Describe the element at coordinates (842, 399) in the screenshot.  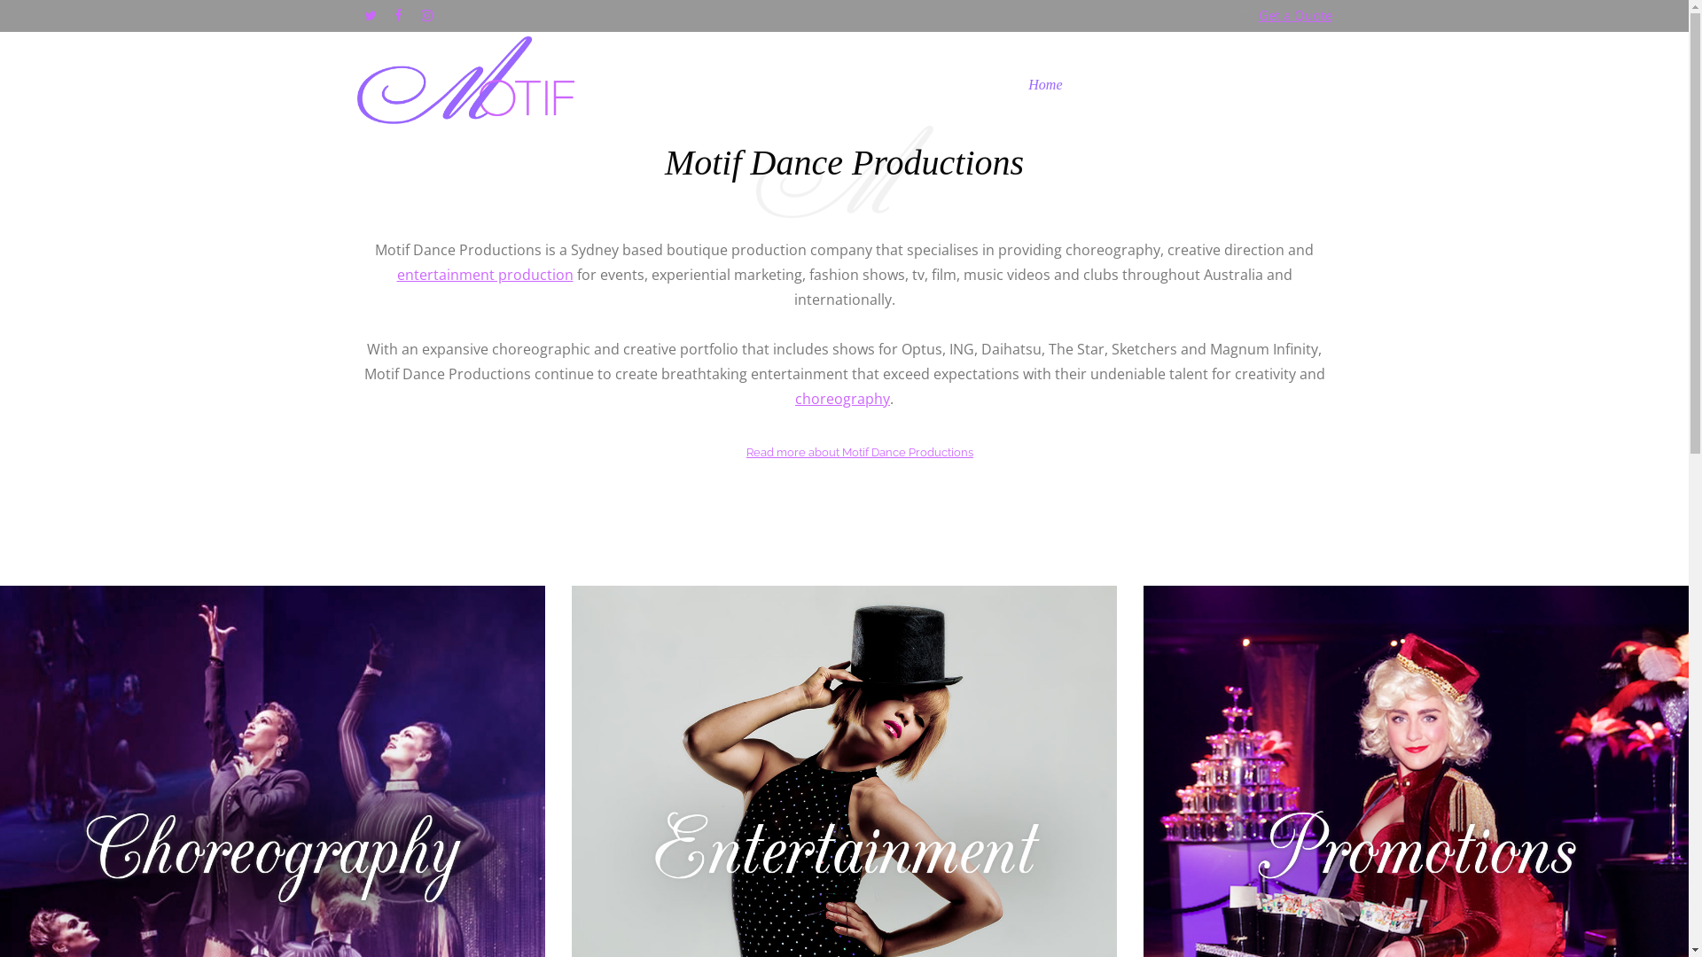
I see `choreography` at that location.